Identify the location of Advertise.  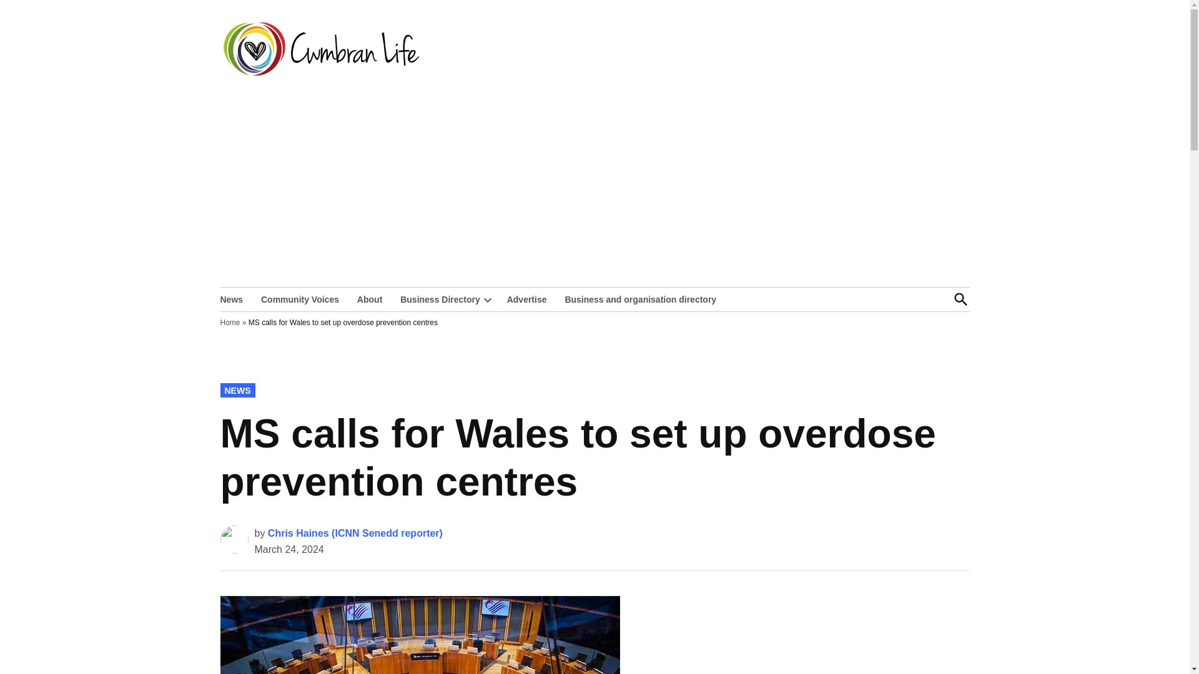
(527, 298).